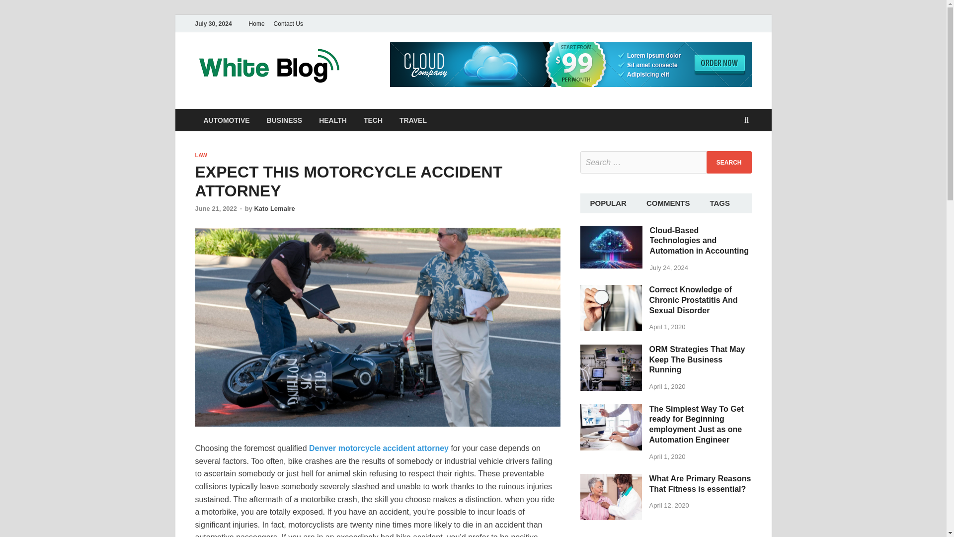 The height and width of the screenshot is (537, 954). Describe the element at coordinates (284, 120) in the screenshot. I see `BUSINESS` at that location.